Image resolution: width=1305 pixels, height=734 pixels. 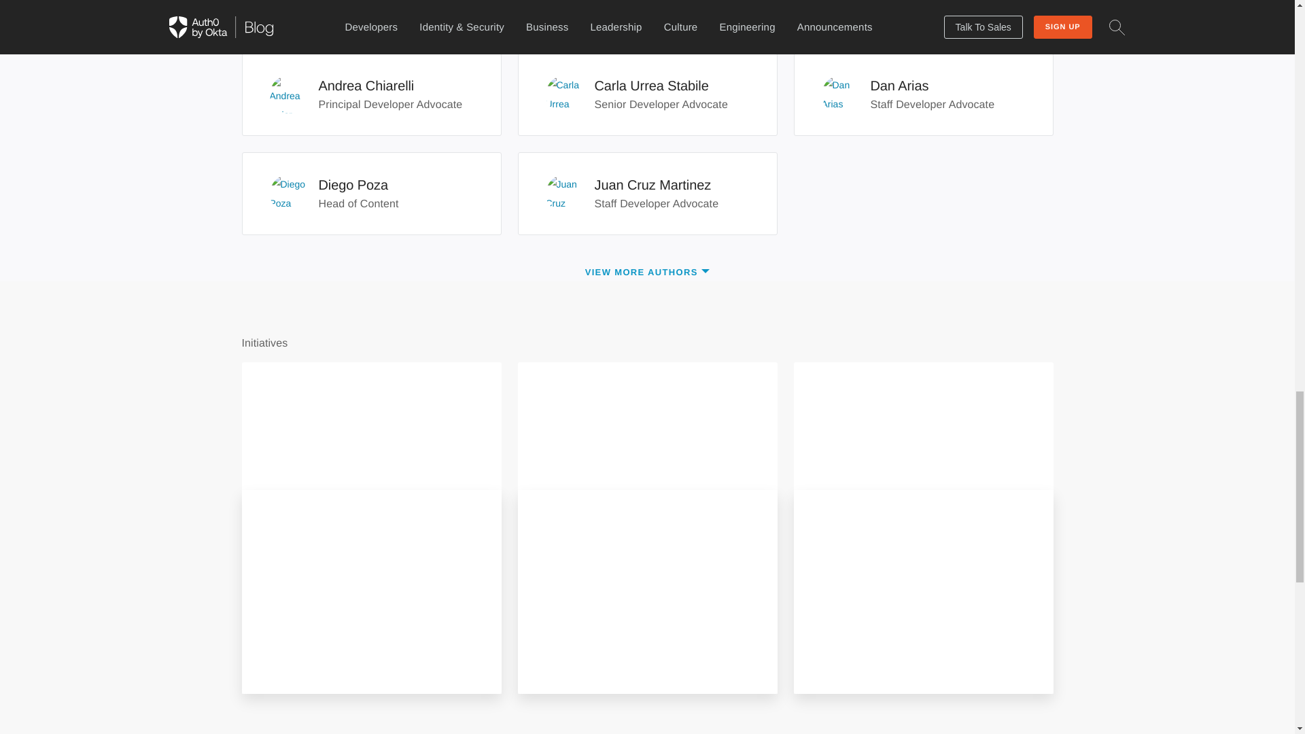 What do you see at coordinates (301, 652) in the screenshot?
I see `JOIN US` at bounding box center [301, 652].